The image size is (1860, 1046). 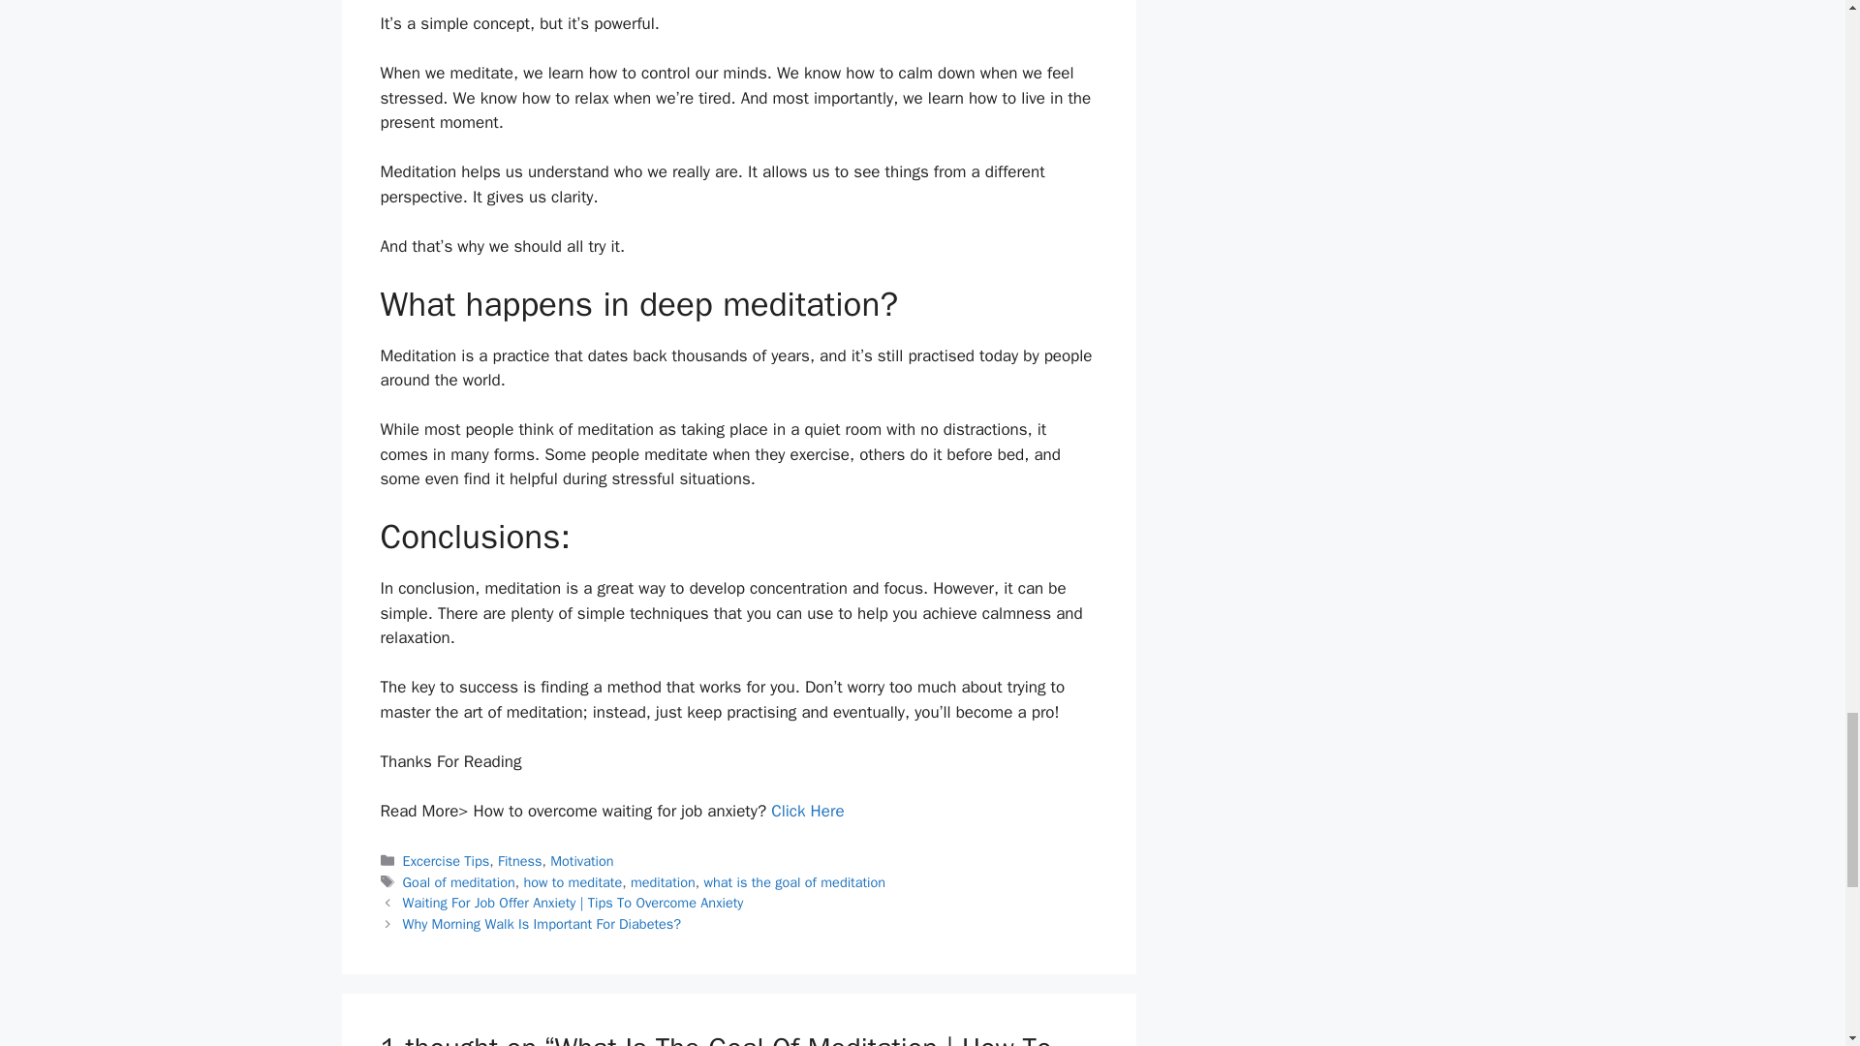 I want to click on how to meditate, so click(x=572, y=881).